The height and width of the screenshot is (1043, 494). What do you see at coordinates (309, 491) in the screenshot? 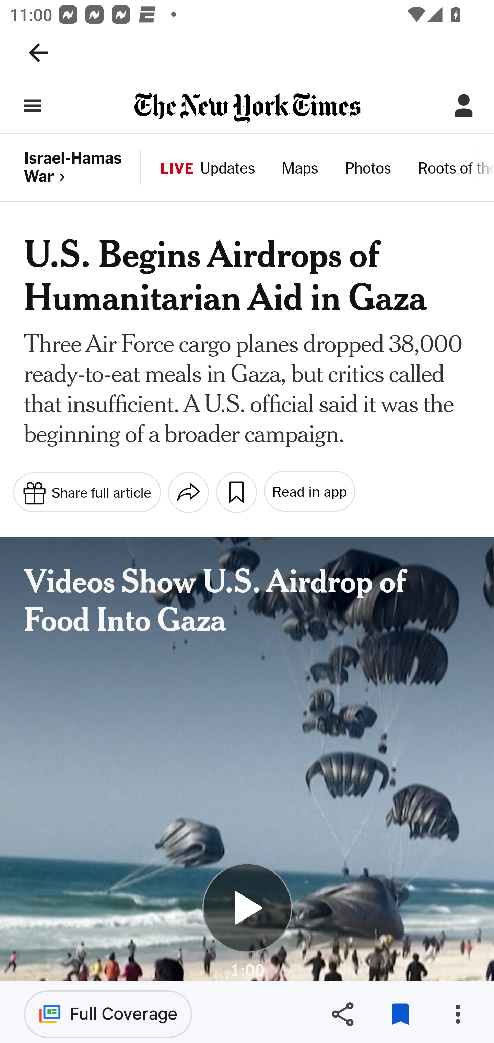
I see `Read in app` at bounding box center [309, 491].